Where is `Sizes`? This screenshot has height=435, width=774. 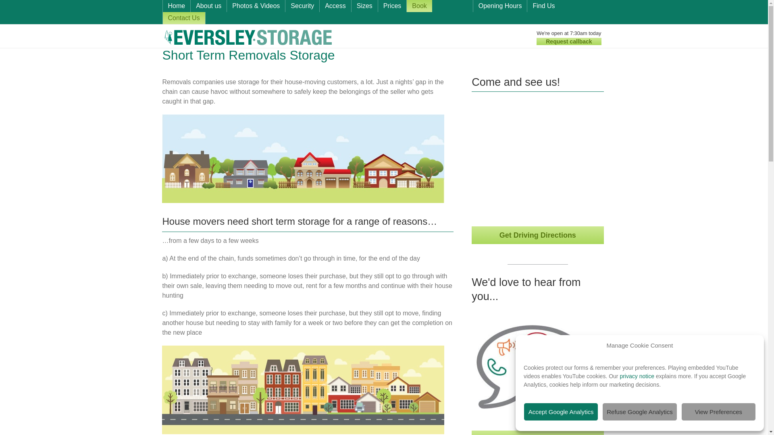
Sizes is located at coordinates (364, 6).